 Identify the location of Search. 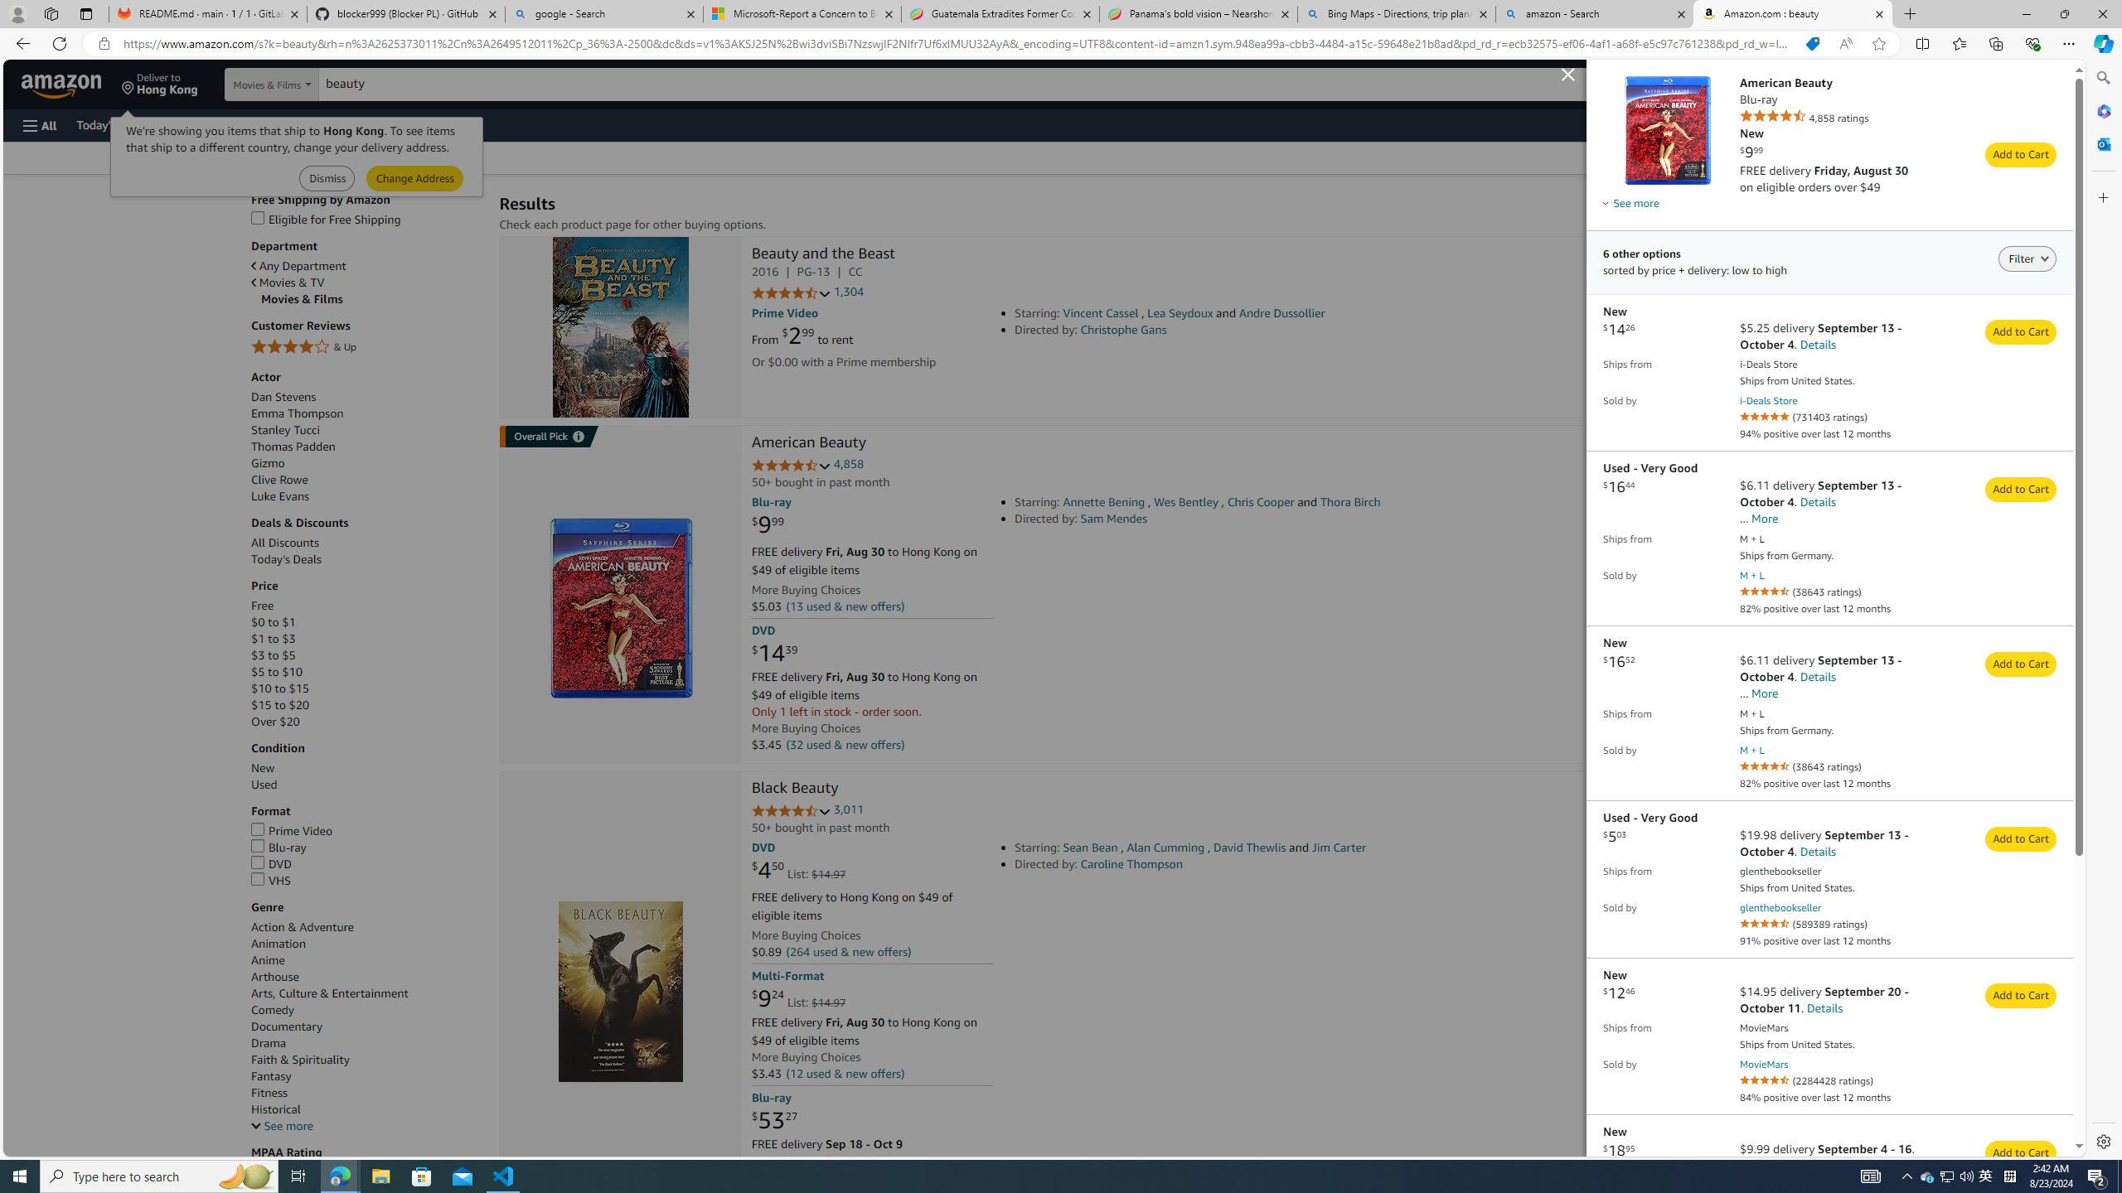
(2102, 78).